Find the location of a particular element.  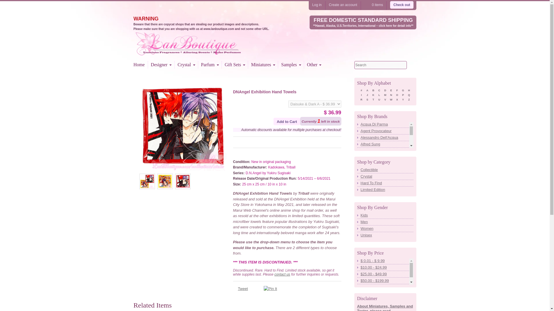

Anna Sui is located at coordinates (385, 170).